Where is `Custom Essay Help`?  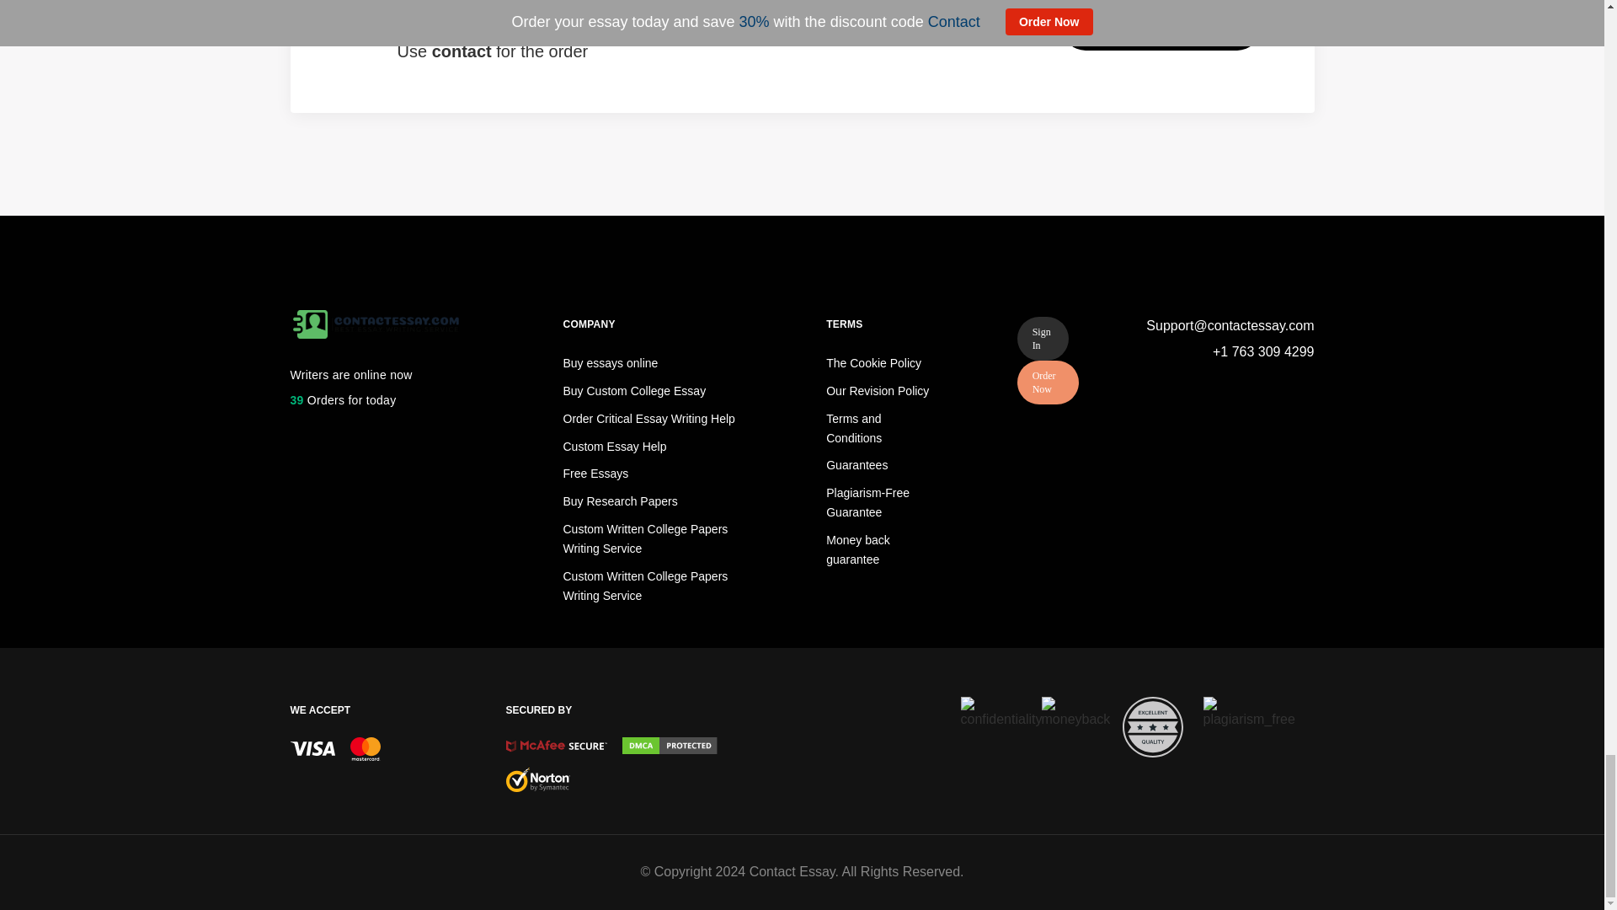 Custom Essay Help is located at coordinates (615, 446).